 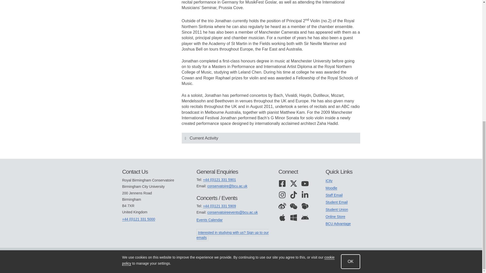 I want to click on Contact Us, so click(x=159, y=172).